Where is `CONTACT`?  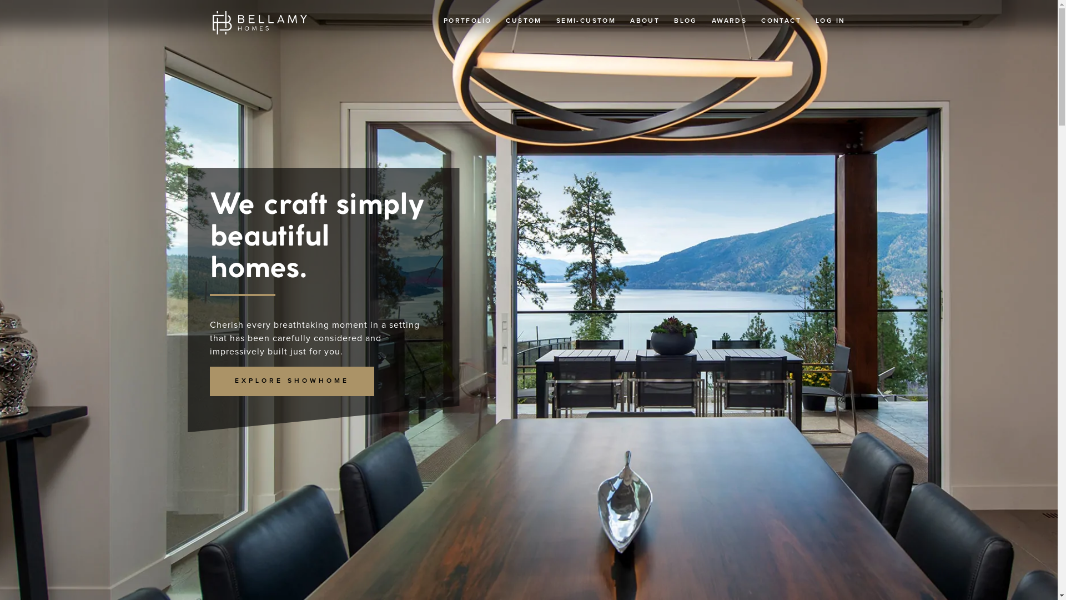 CONTACT is located at coordinates (781, 21).